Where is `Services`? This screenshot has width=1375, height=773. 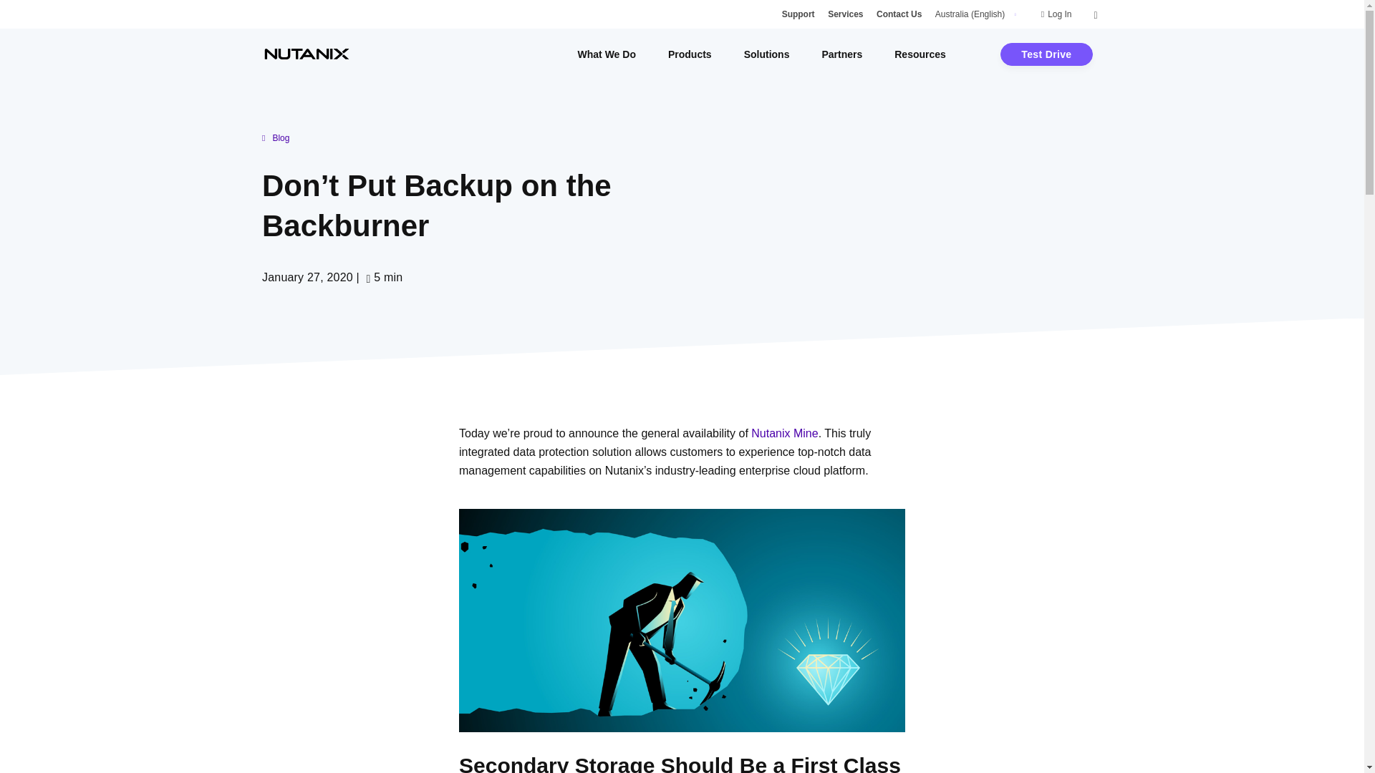 Services is located at coordinates (845, 14).